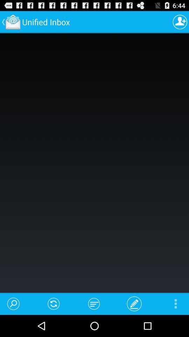  What do you see at coordinates (180, 22) in the screenshot?
I see `open item at the top right corner` at bounding box center [180, 22].